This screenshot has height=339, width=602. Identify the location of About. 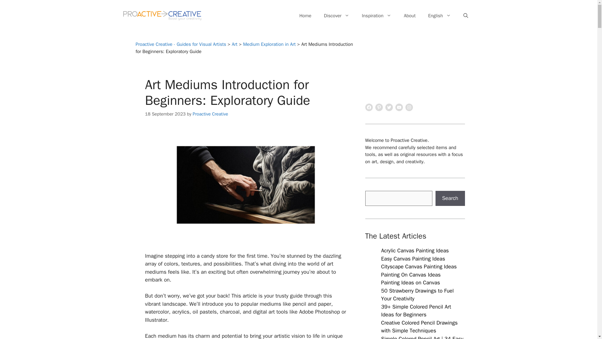
(409, 16).